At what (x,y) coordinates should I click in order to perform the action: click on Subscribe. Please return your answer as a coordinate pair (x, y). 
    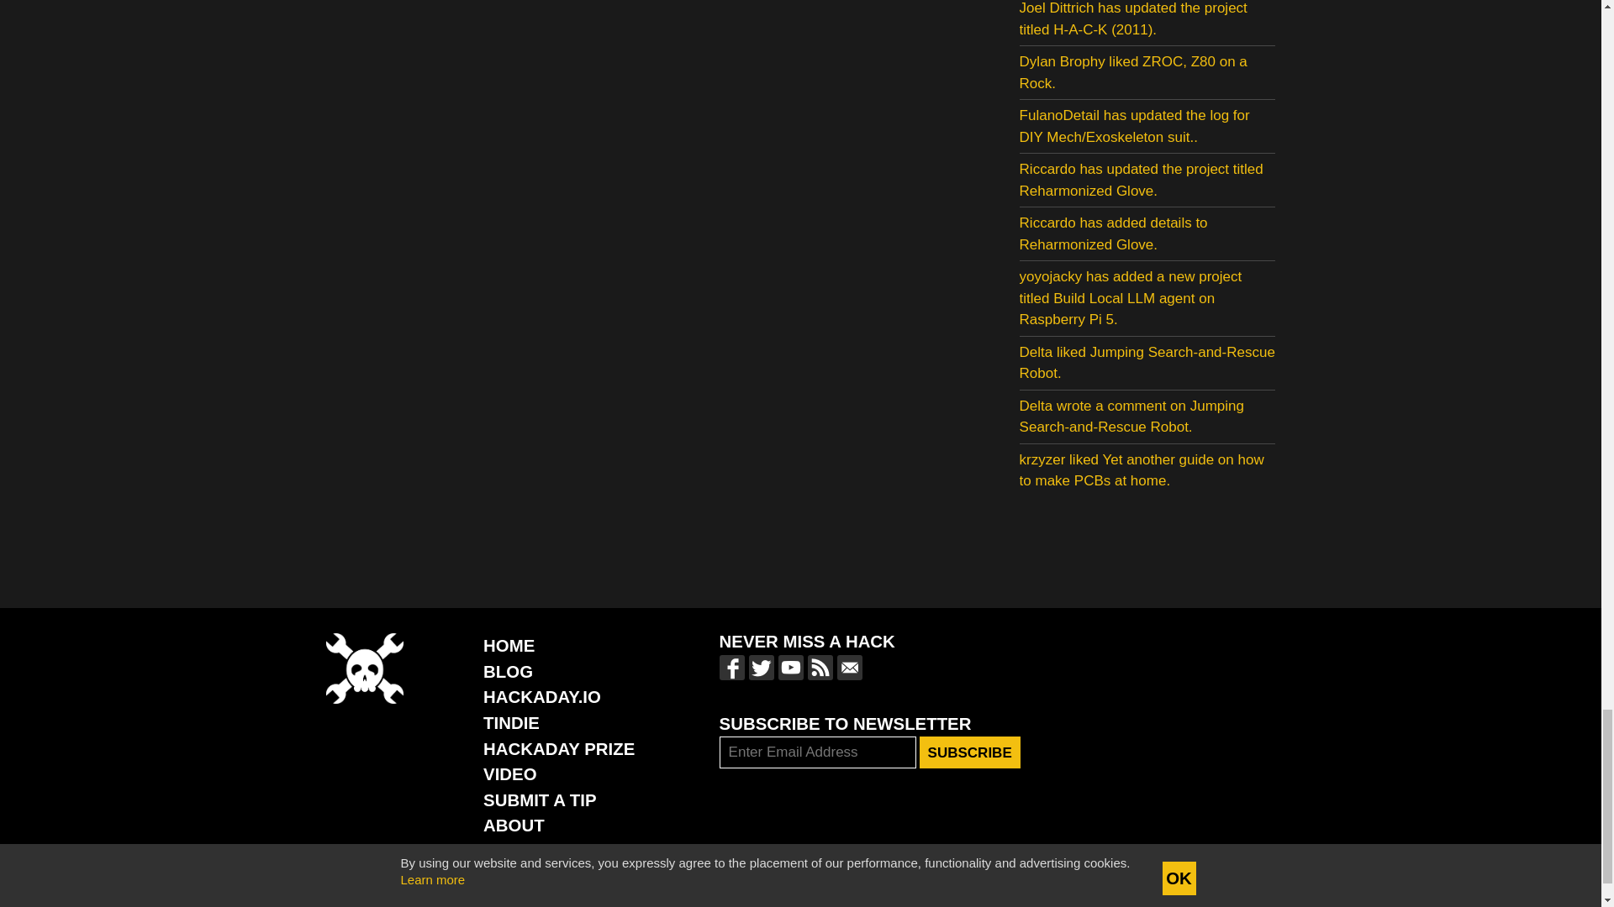
    Looking at the image, I should click on (970, 752).